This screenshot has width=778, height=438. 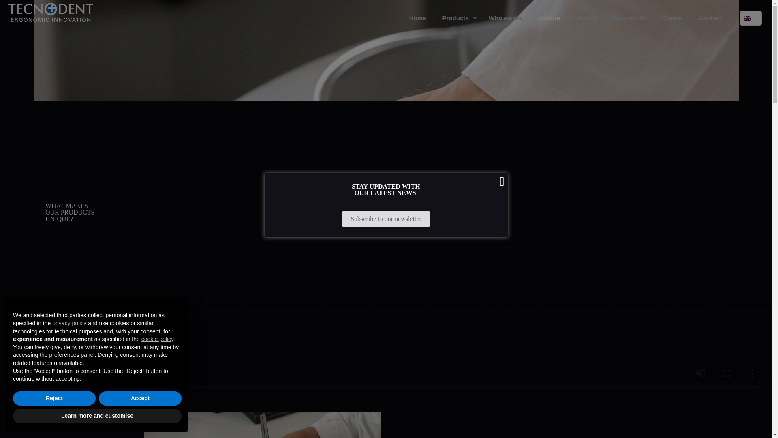 What do you see at coordinates (549, 18) in the screenshot?
I see `Culture` at bounding box center [549, 18].